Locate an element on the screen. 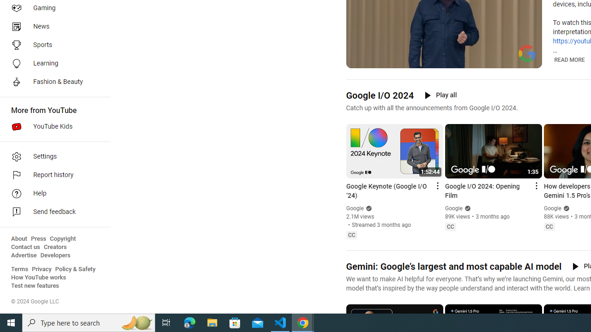  Mute (m) is located at coordinates (377, 60).